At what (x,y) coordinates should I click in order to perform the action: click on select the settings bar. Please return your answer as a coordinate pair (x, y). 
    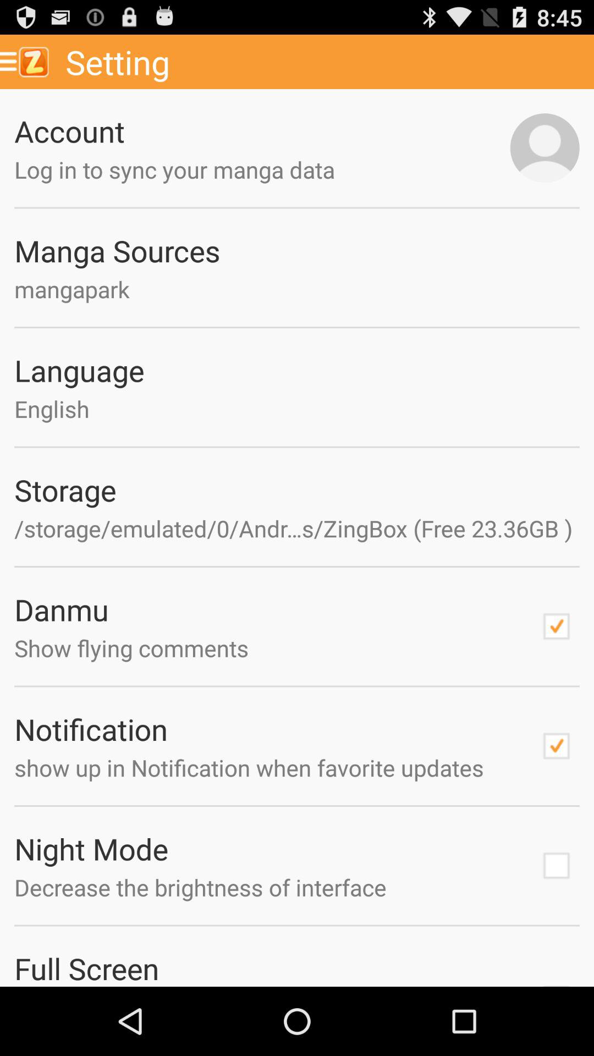
    Looking at the image, I should click on (326, 62).